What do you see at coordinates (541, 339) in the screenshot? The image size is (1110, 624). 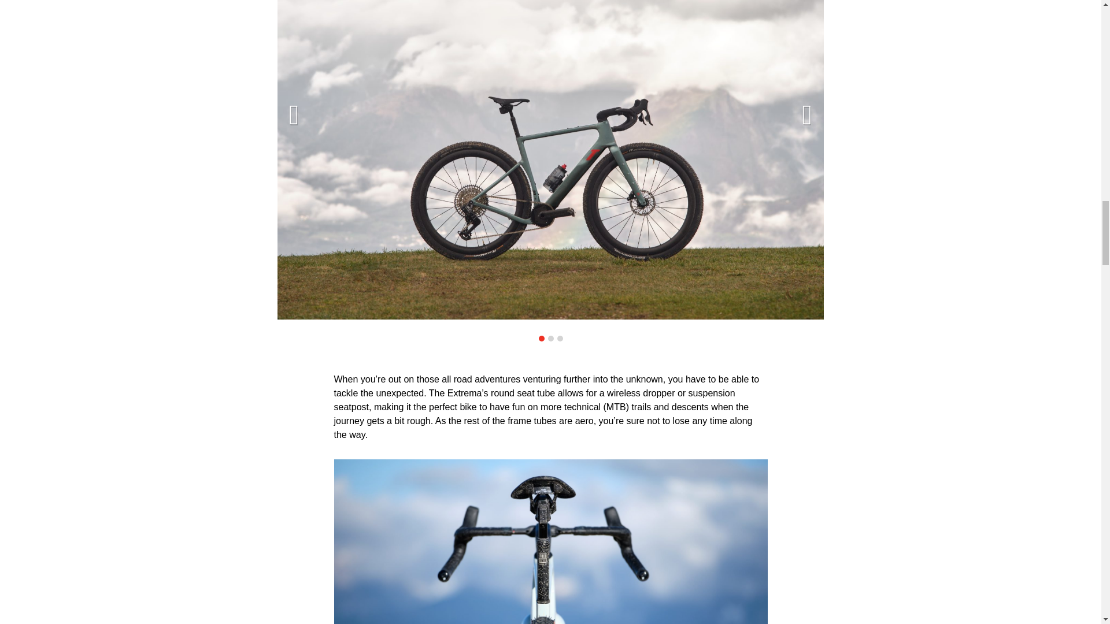 I see `1` at bounding box center [541, 339].